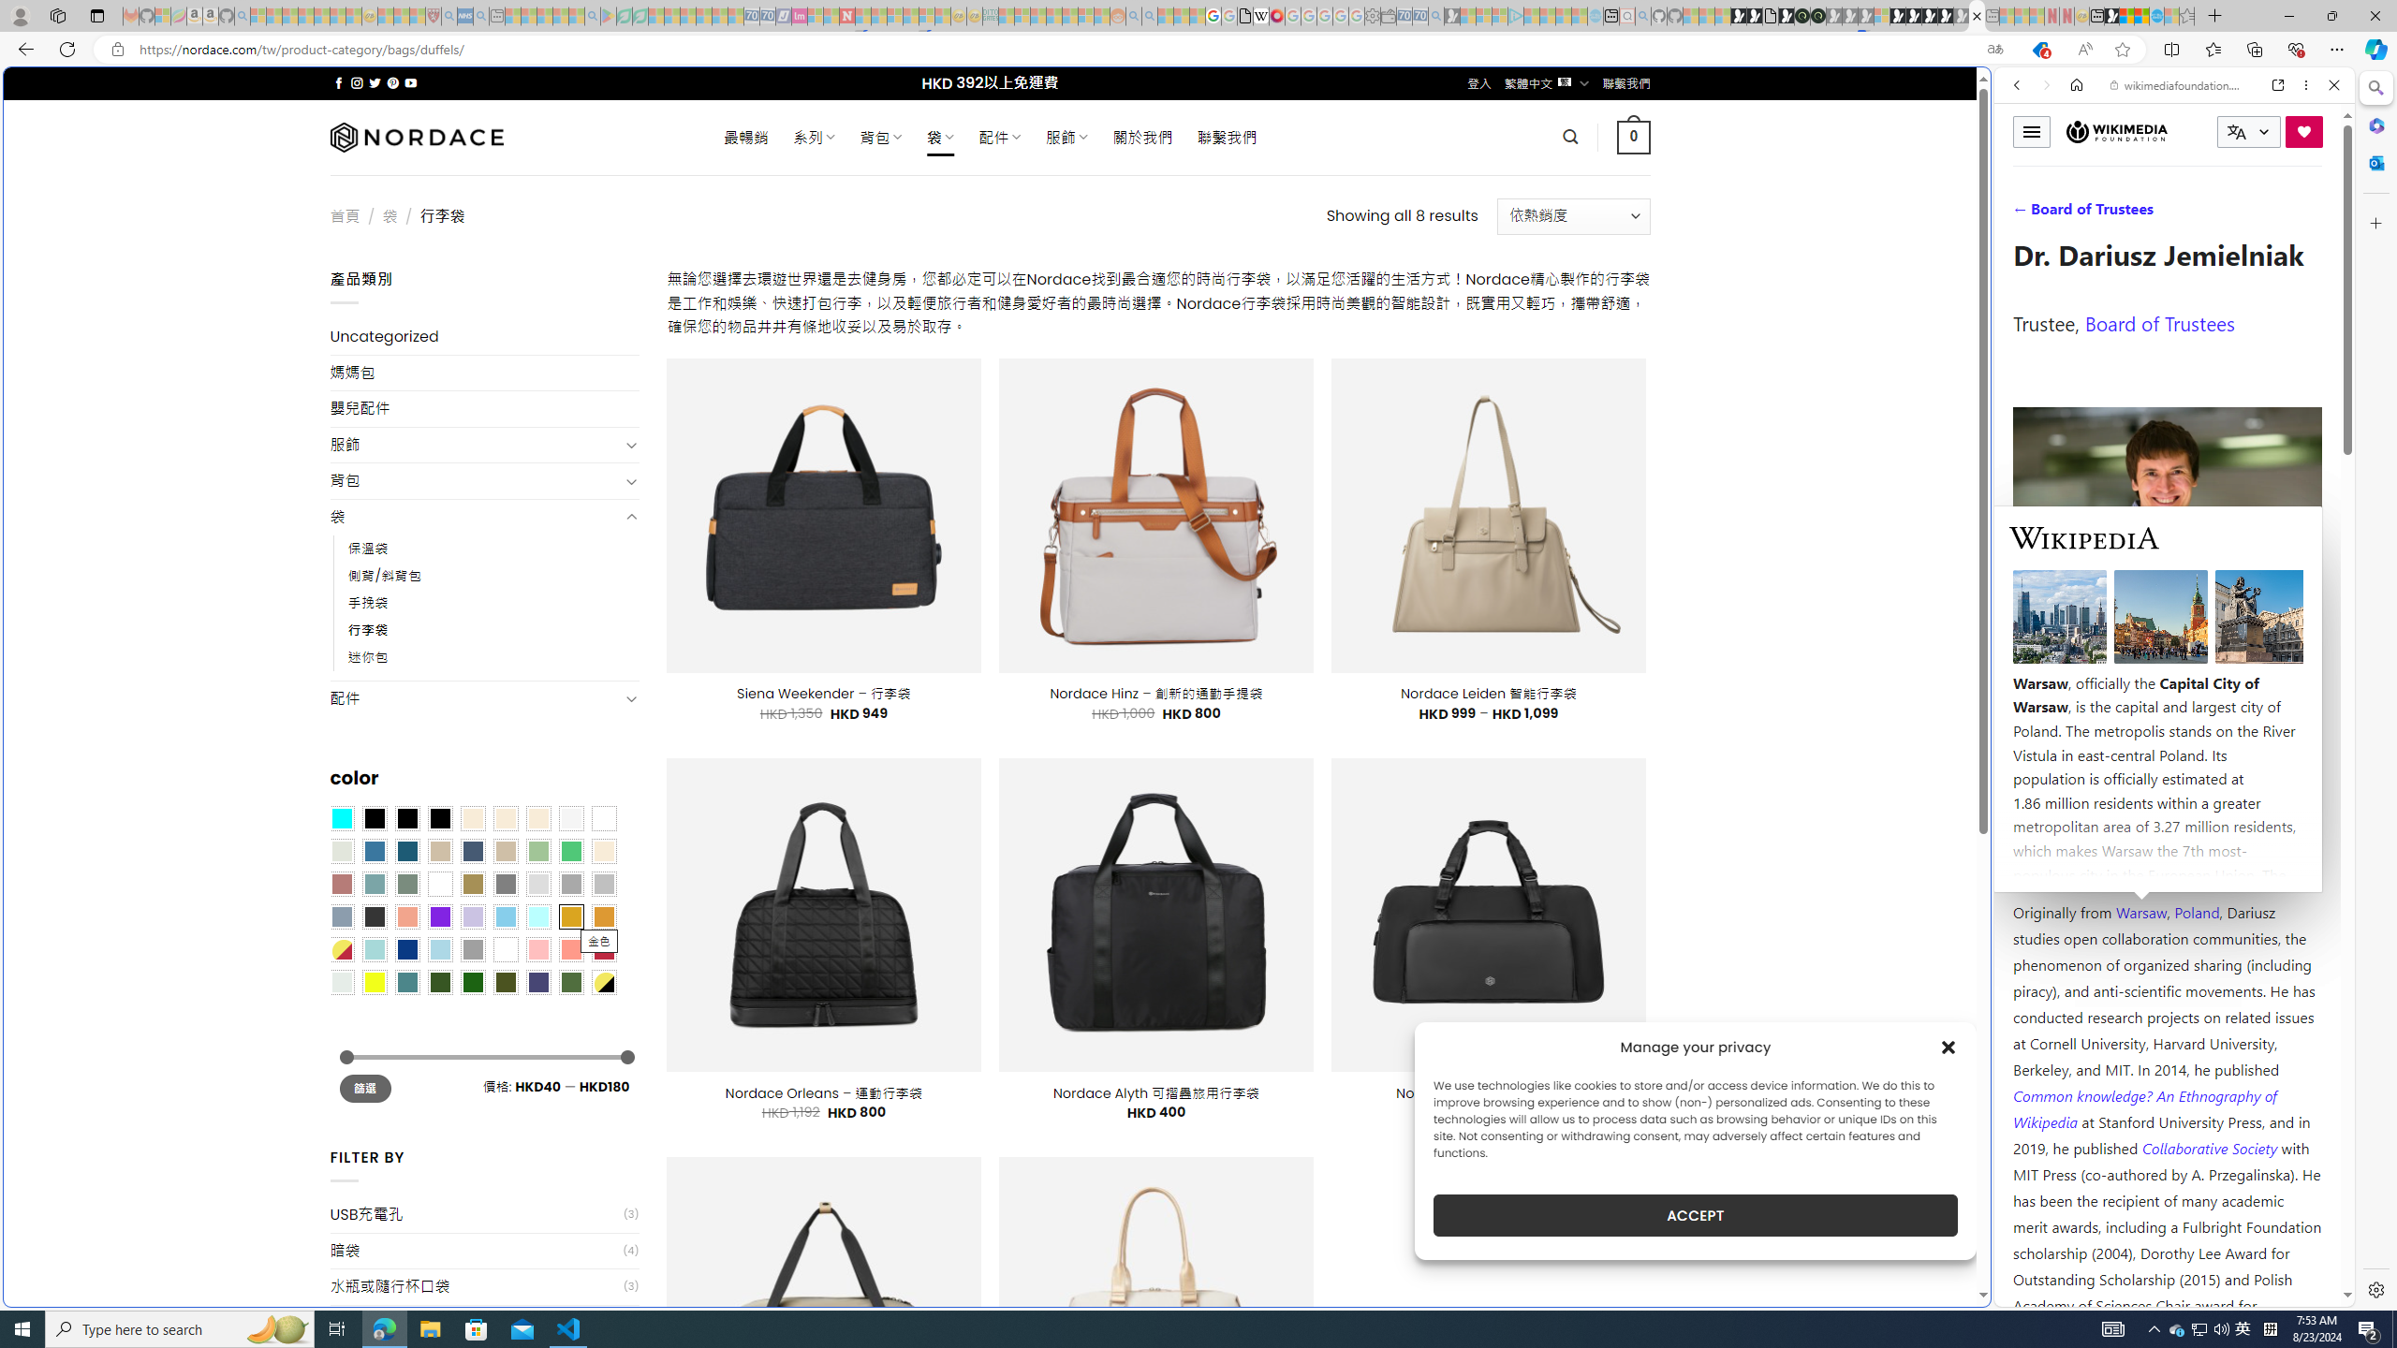  Describe the element at coordinates (1052, 16) in the screenshot. I see `Expert Portfolios - Sleeping` at that location.